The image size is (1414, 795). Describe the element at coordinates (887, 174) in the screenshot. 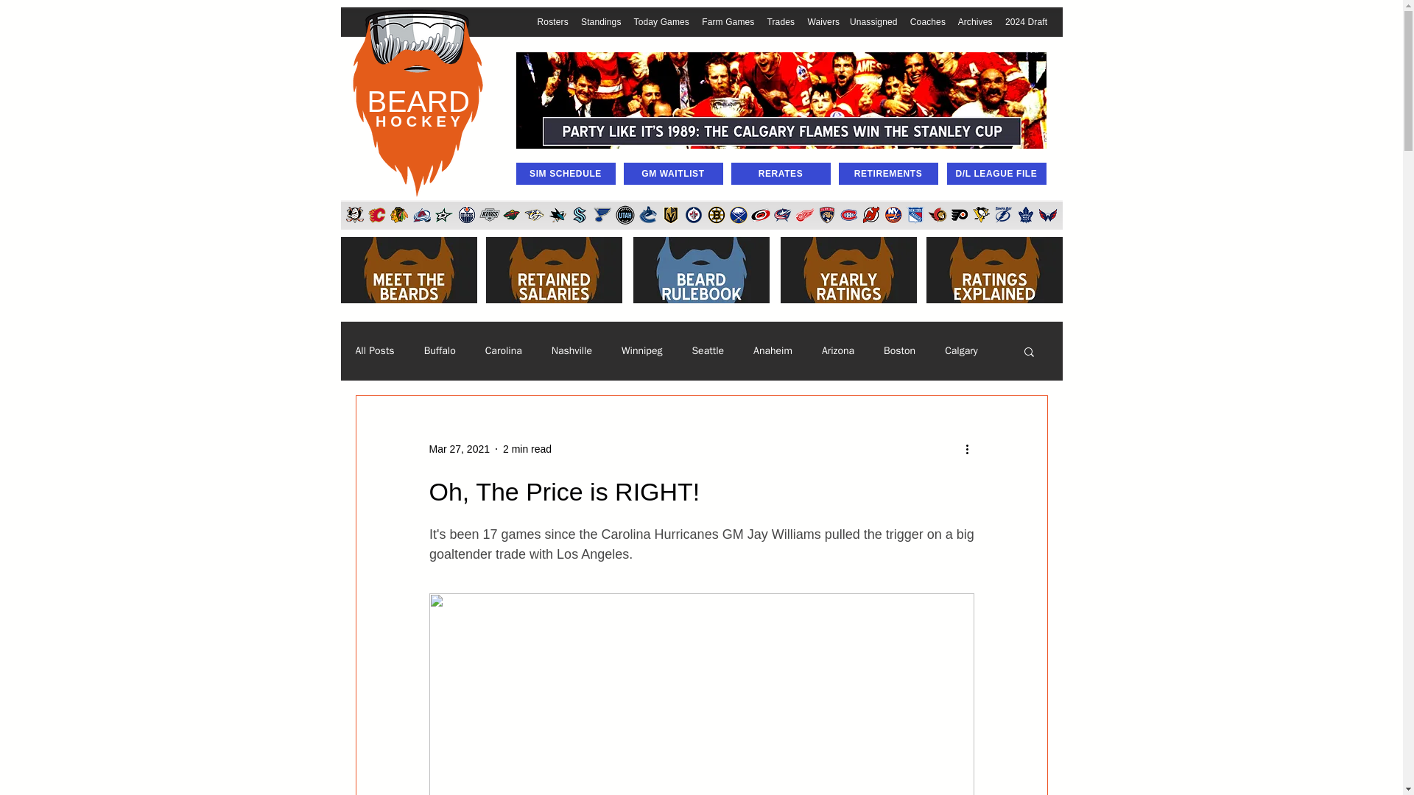

I see `RETIREMENTS` at that location.